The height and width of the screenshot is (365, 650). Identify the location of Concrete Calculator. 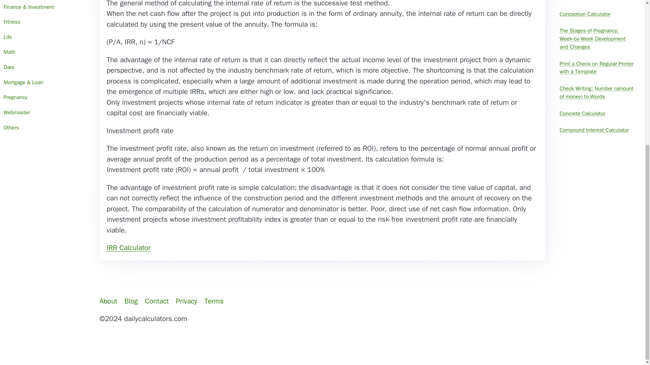
(597, 114).